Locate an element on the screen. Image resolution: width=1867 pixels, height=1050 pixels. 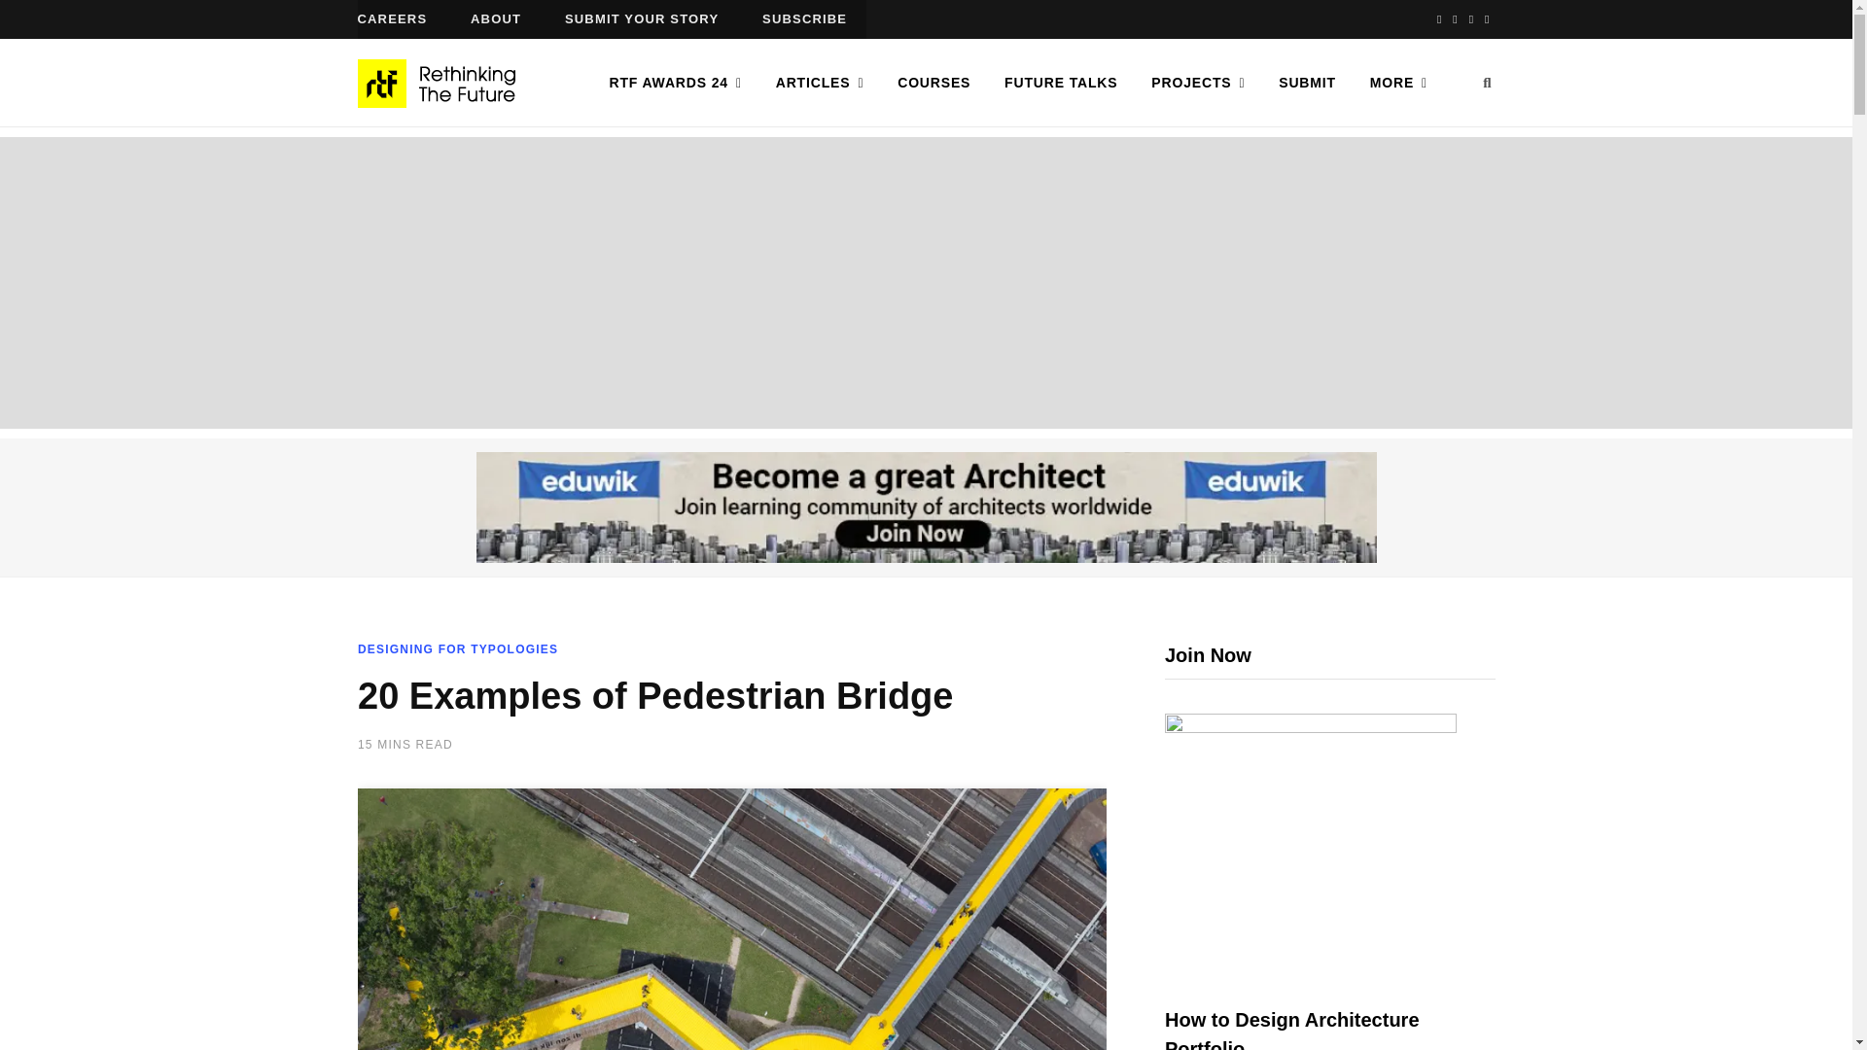
CAREERS is located at coordinates (393, 19).